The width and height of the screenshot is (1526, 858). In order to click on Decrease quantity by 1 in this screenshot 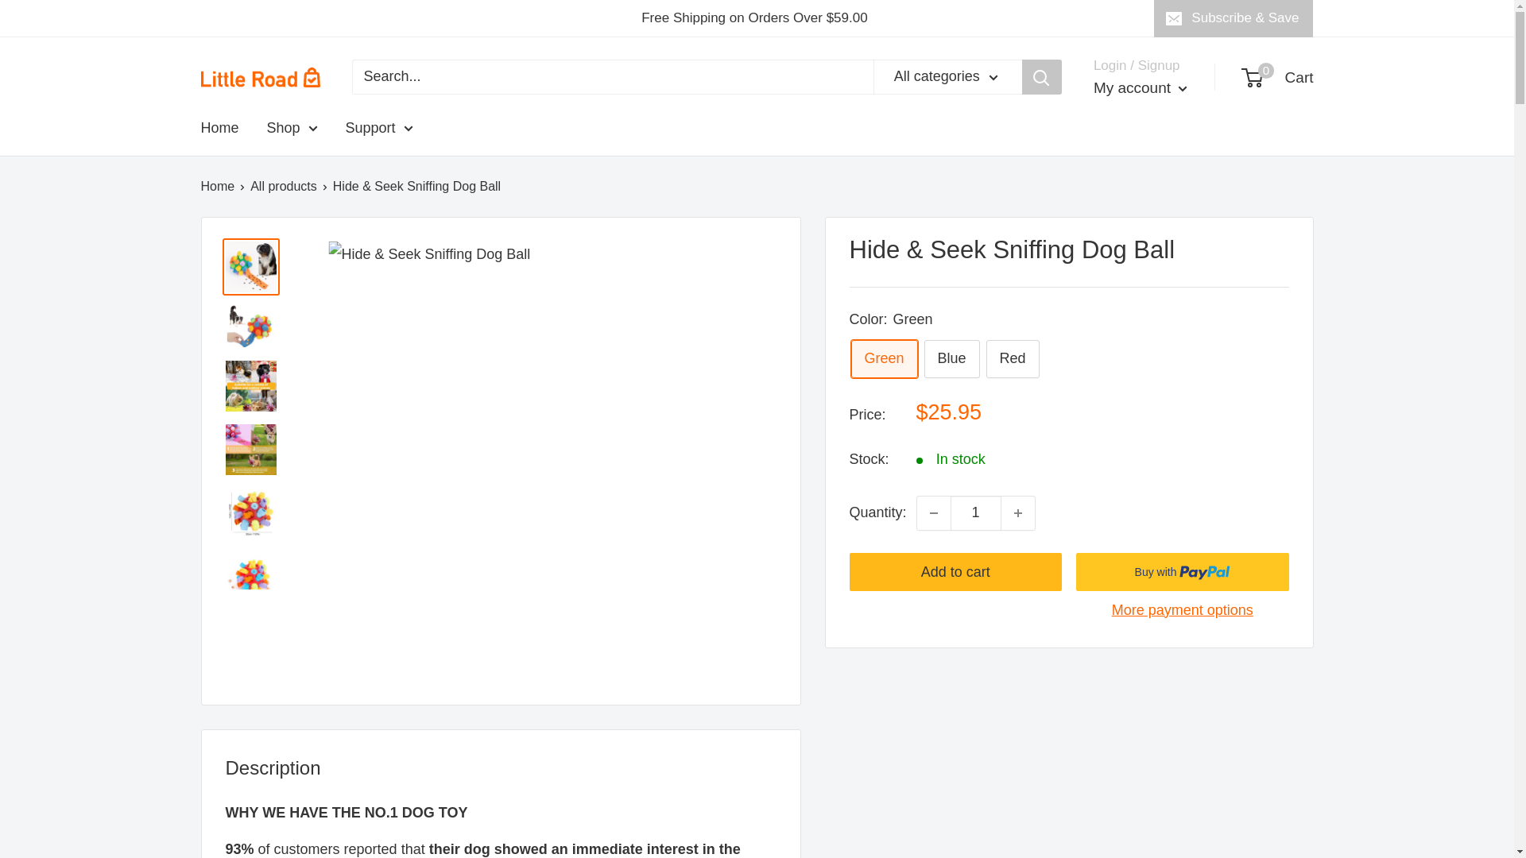, I will do `click(933, 513)`.